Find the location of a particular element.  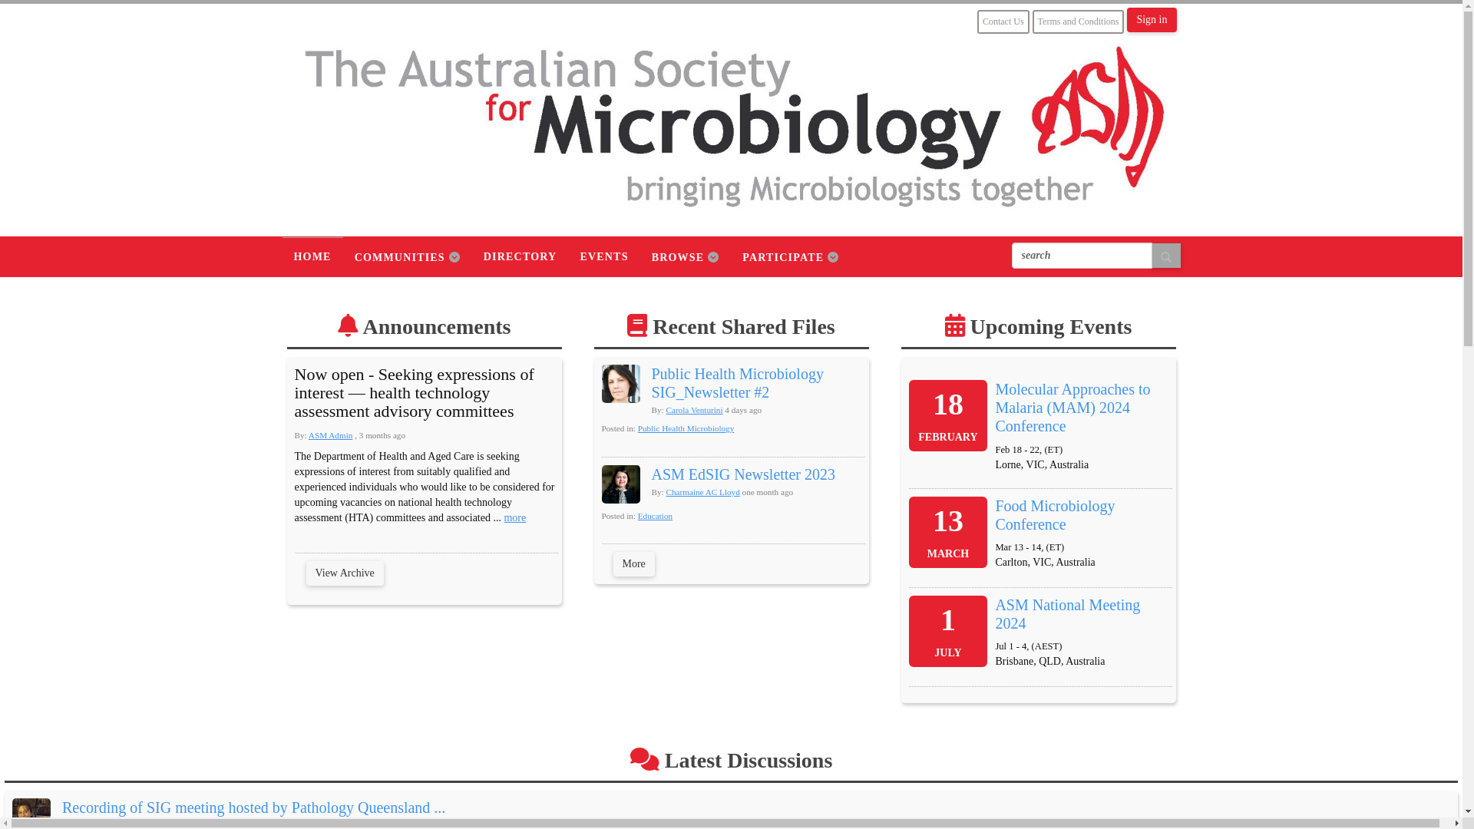

Charmaine AC Lloyd is located at coordinates (702, 491).